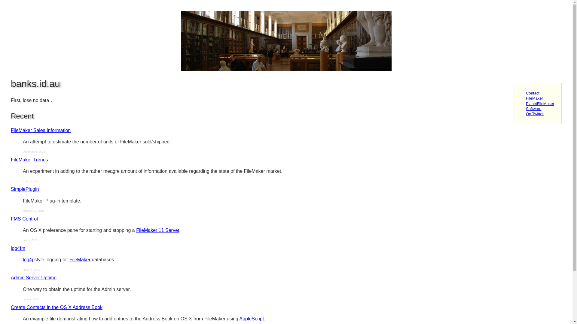 The image size is (577, 324). Describe the element at coordinates (80, 260) in the screenshot. I see `FileMaker` at that location.